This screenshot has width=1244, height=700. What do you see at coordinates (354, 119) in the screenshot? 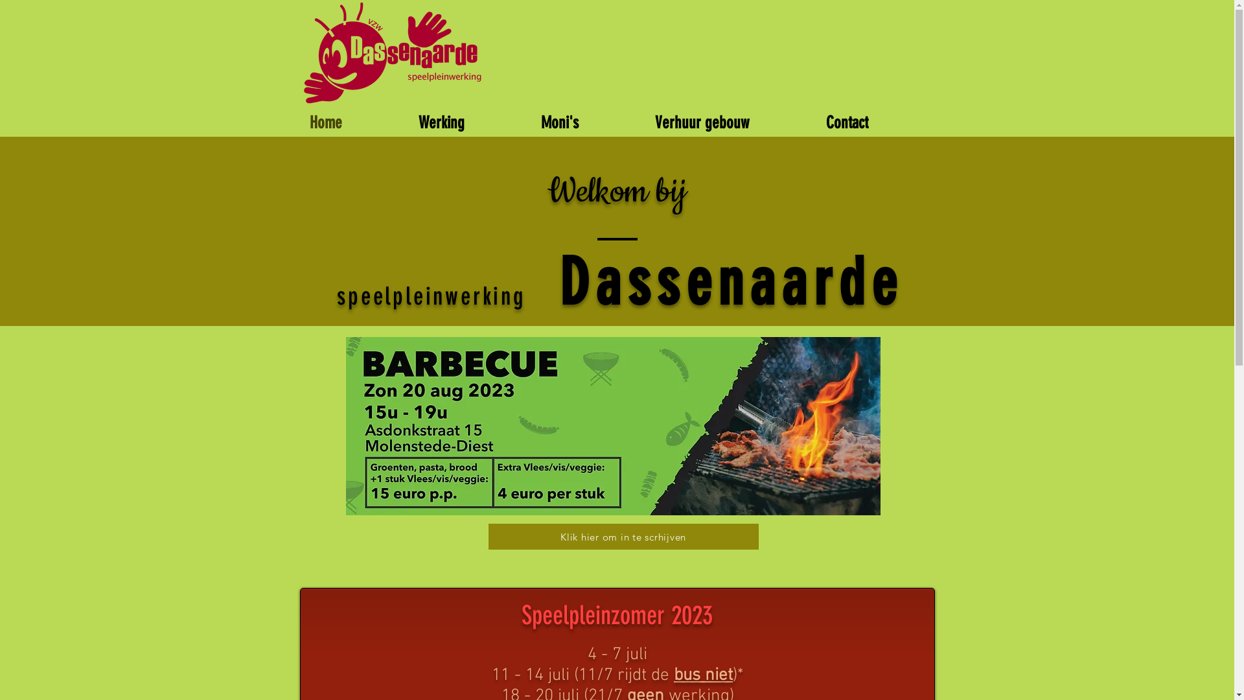
I see `Home` at bounding box center [354, 119].